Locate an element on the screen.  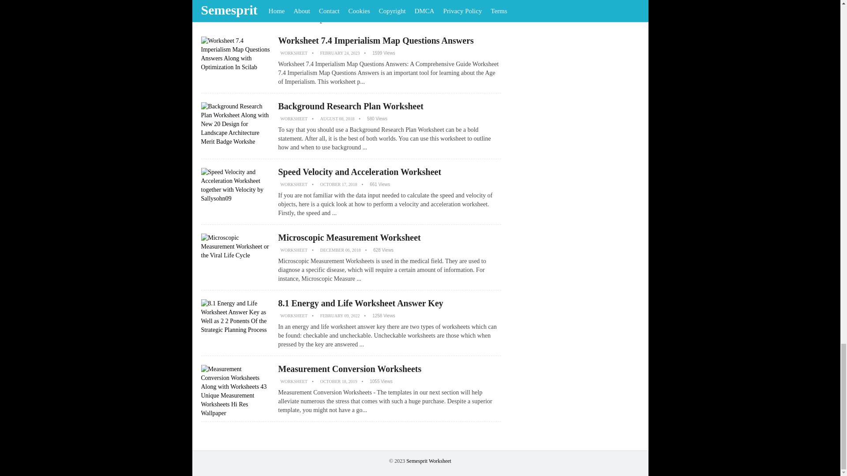
Microscopic Measurement Worksheet is located at coordinates (349, 237).